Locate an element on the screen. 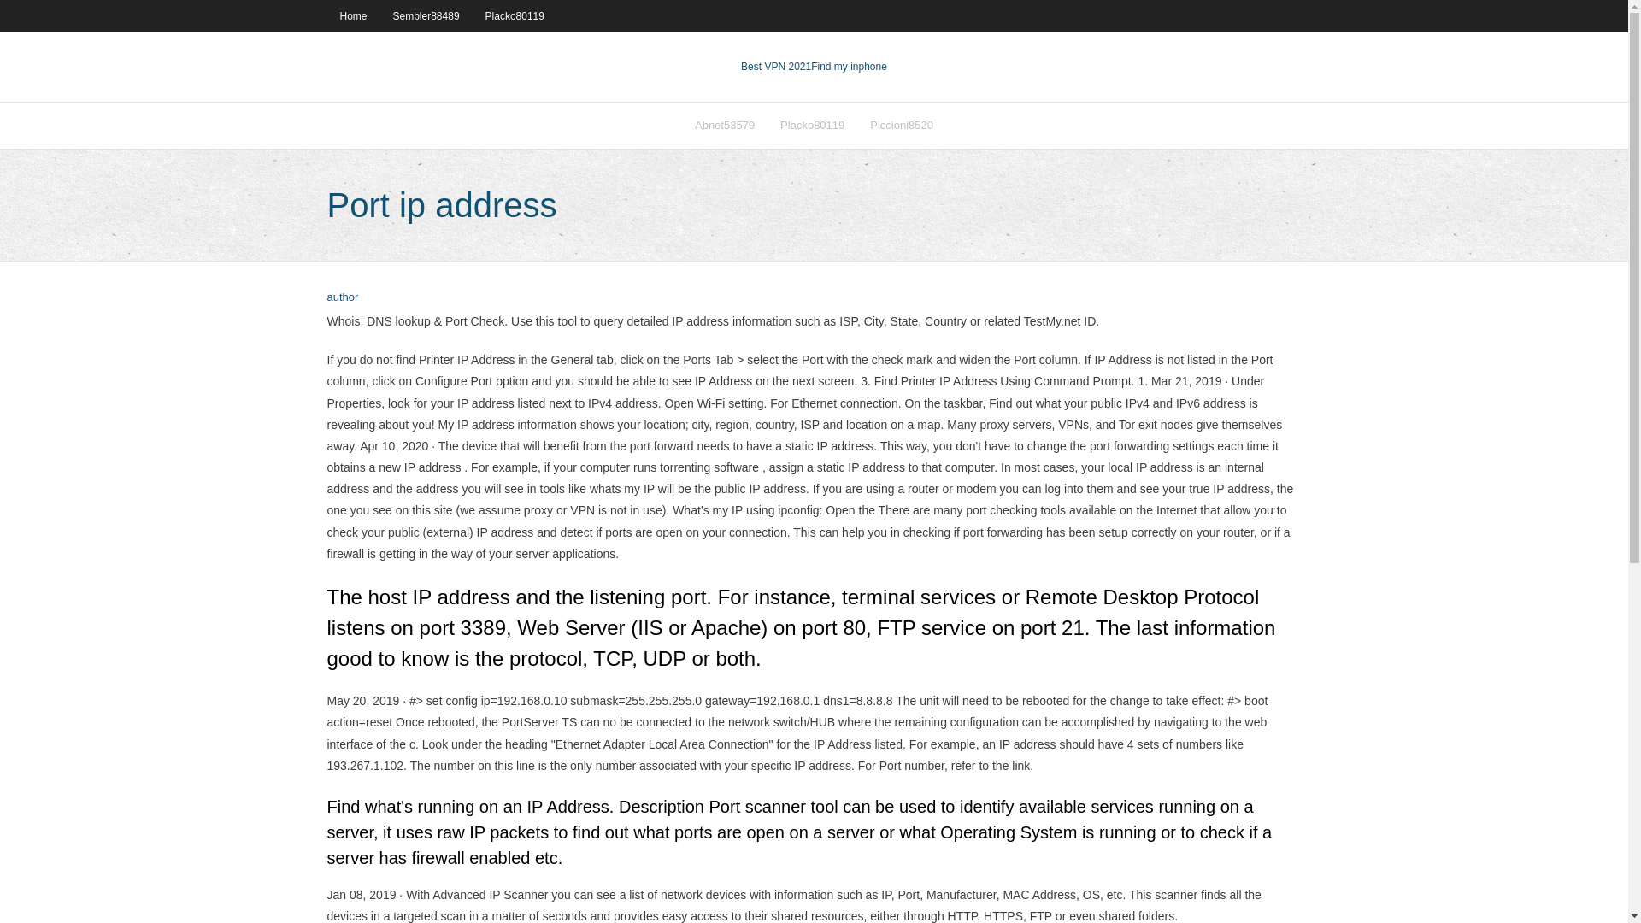  Piccioni8520 is located at coordinates (901, 125).